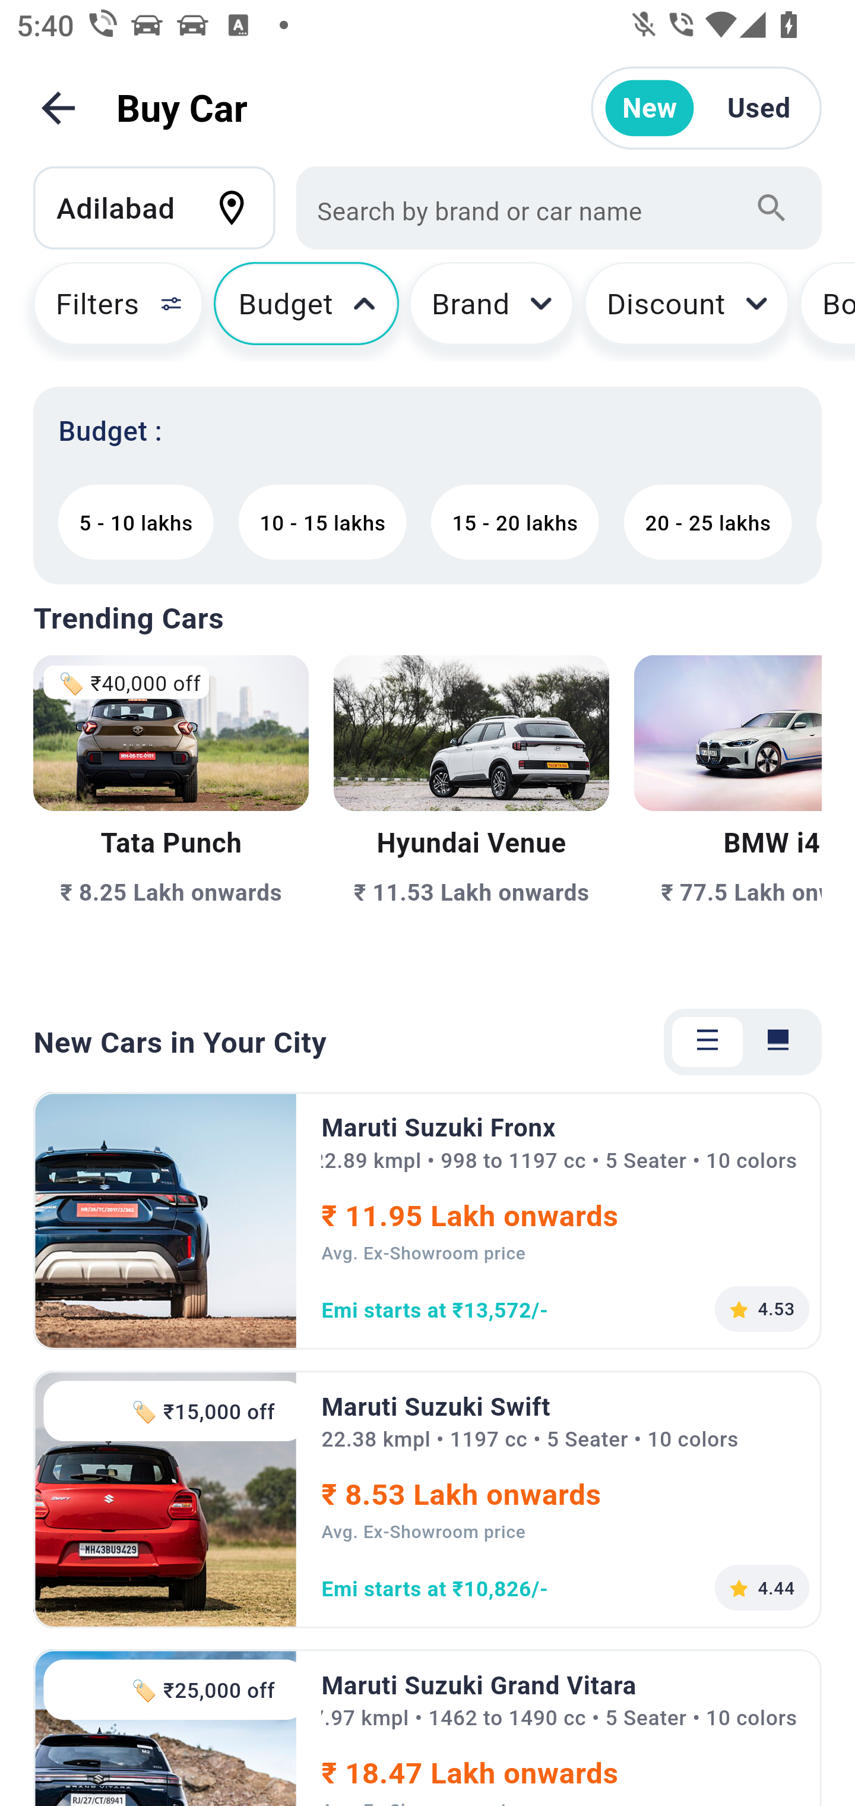  What do you see at coordinates (778, 1042) in the screenshot?
I see `Tab 2 of 2` at bounding box center [778, 1042].